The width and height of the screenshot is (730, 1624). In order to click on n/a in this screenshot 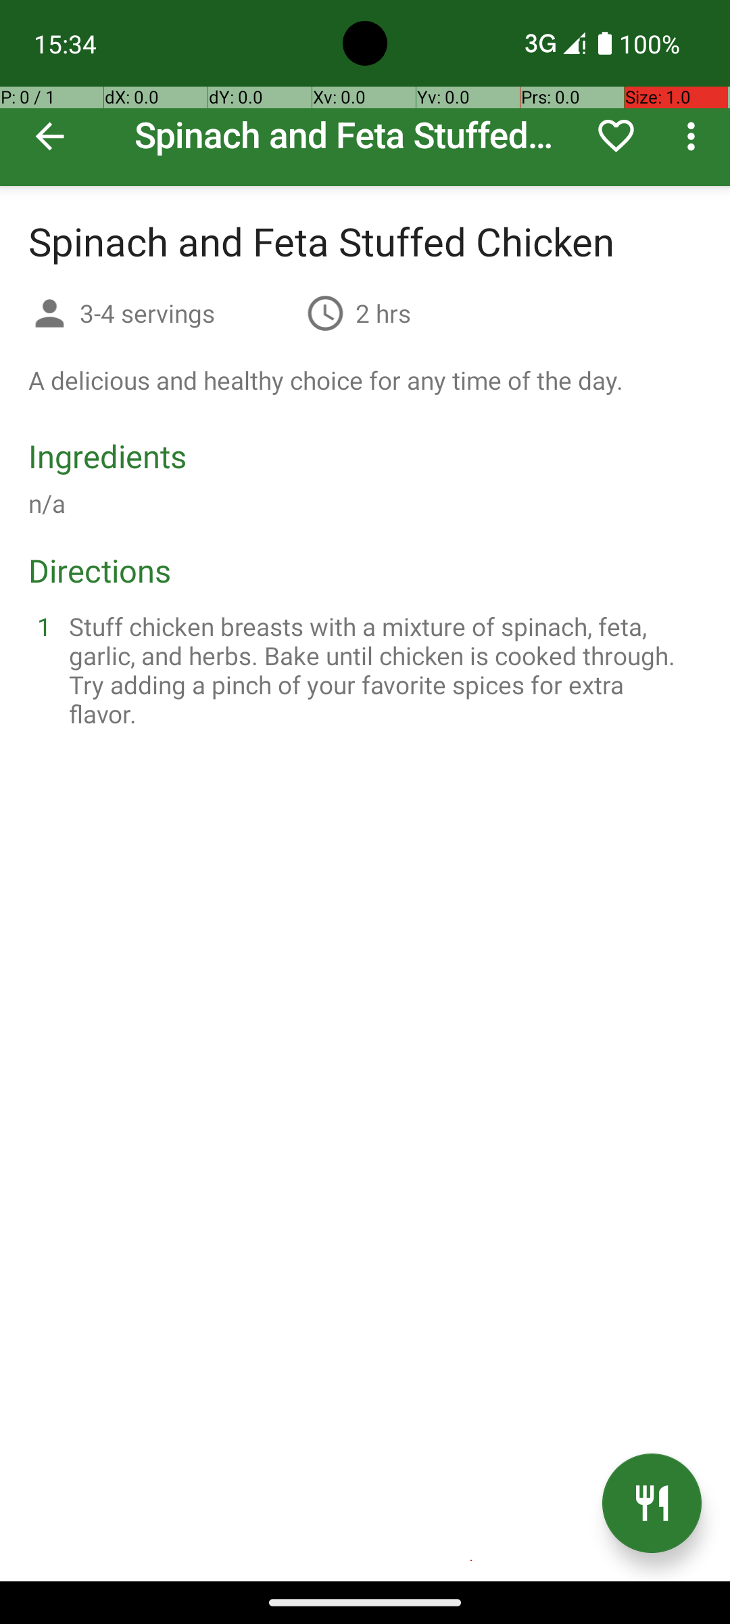, I will do `click(47, 503)`.